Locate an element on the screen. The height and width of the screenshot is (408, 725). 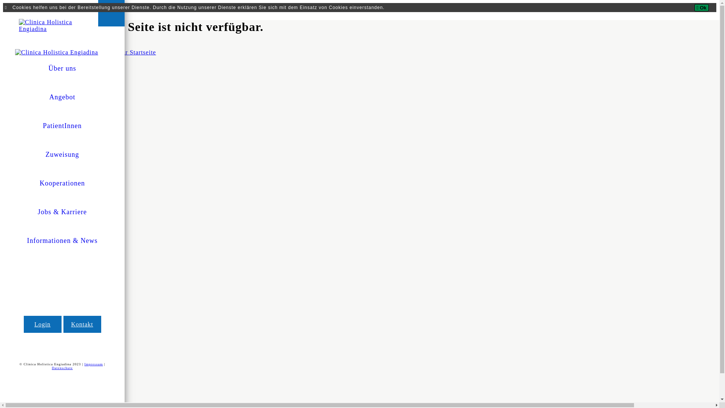
Login is located at coordinates (42, 324).